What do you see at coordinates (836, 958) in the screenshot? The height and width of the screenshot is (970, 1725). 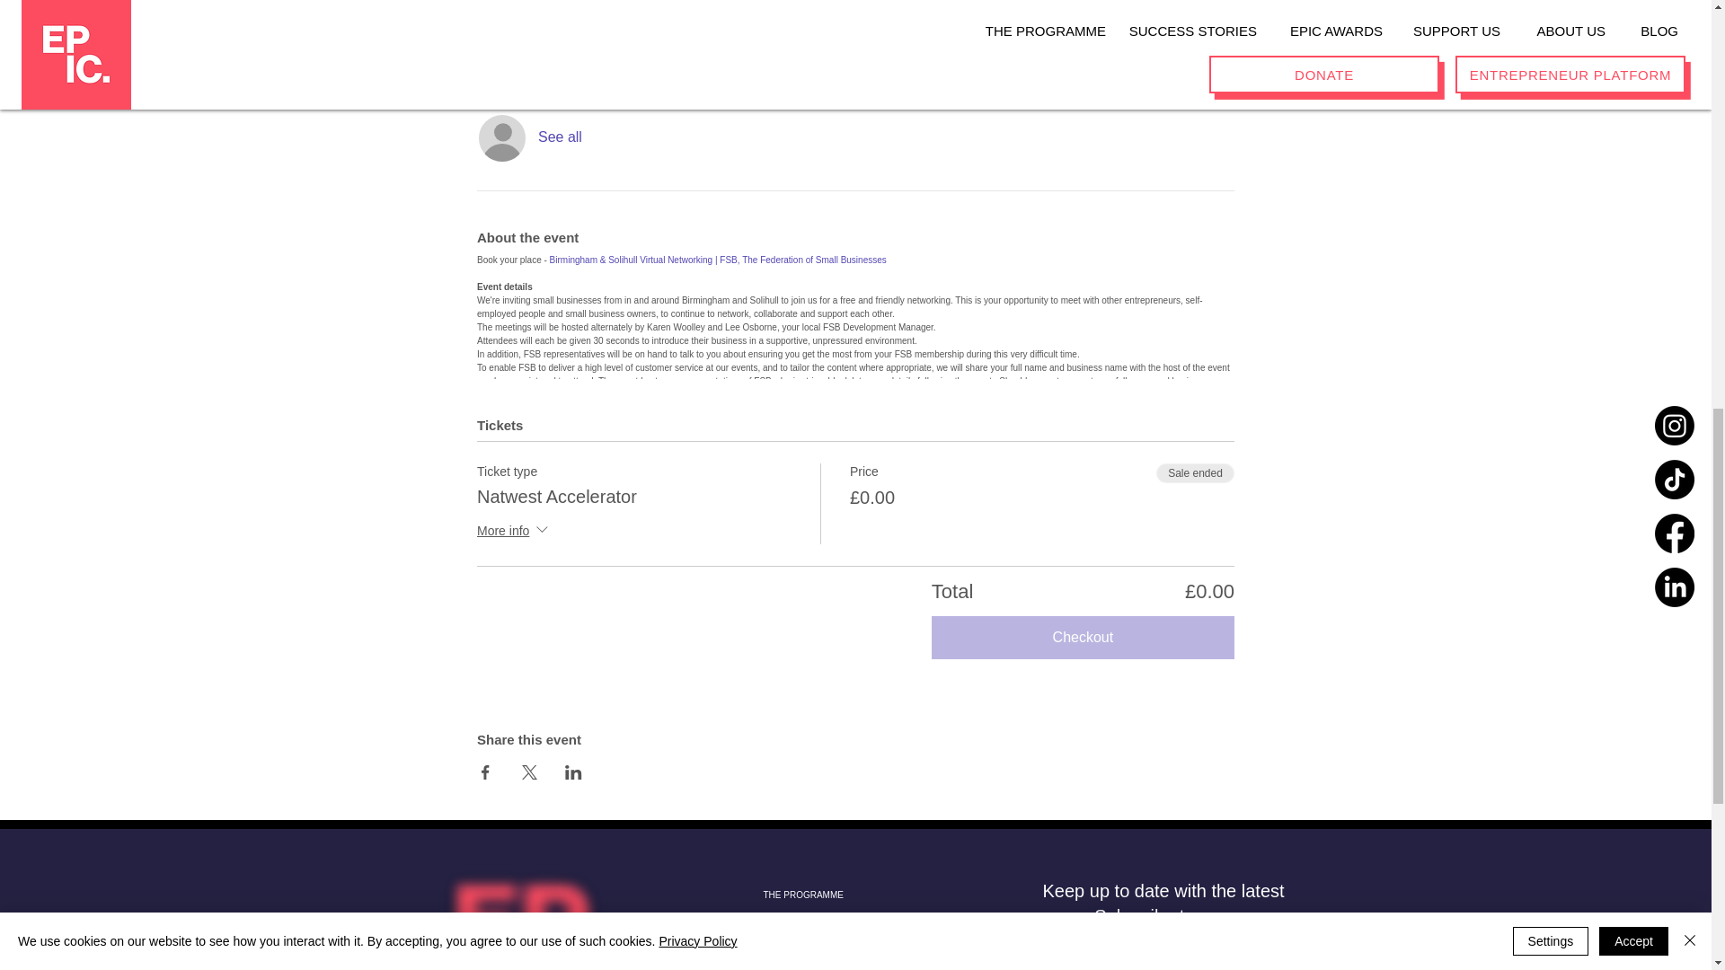 I see `EPIC AWARDS` at bounding box center [836, 958].